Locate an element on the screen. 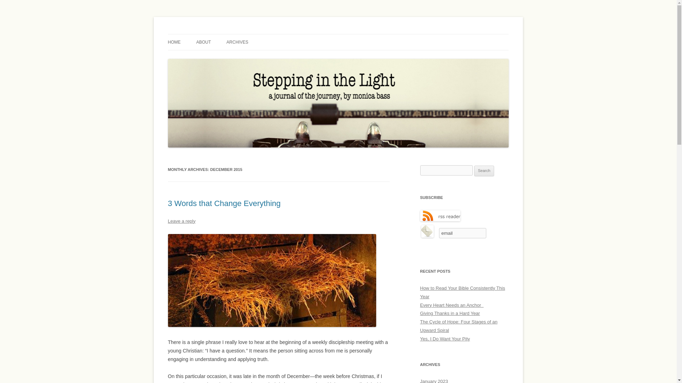 This screenshot has width=682, height=383. Yes, I Do Want Your Pity is located at coordinates (445, 339).